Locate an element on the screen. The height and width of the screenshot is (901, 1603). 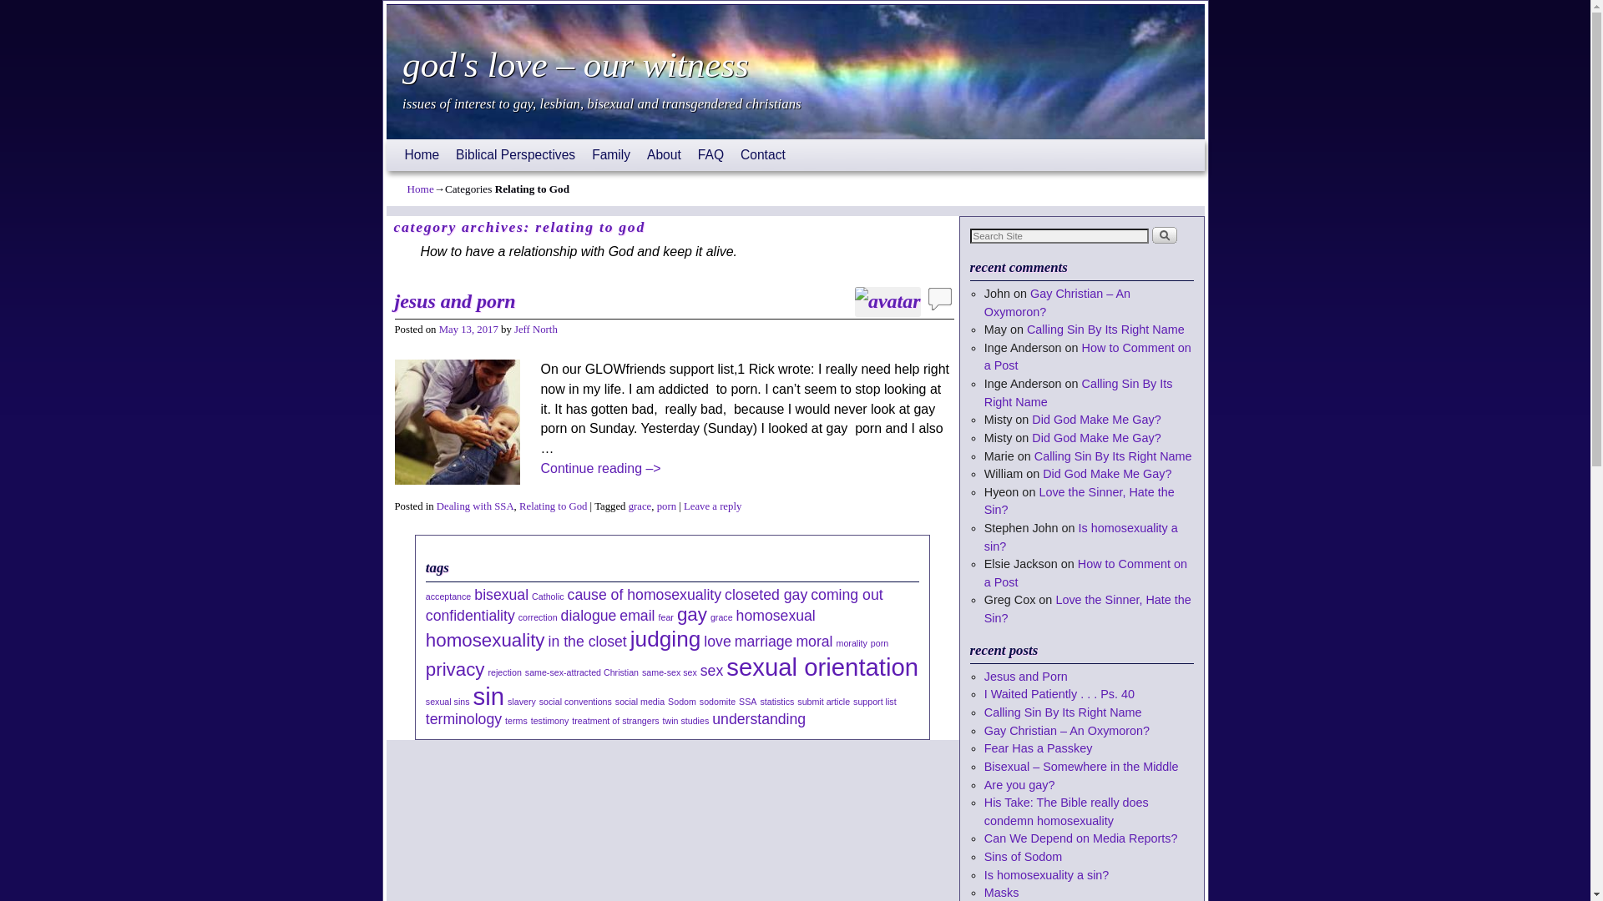
confidentiality is located at coordinates (471, 616).